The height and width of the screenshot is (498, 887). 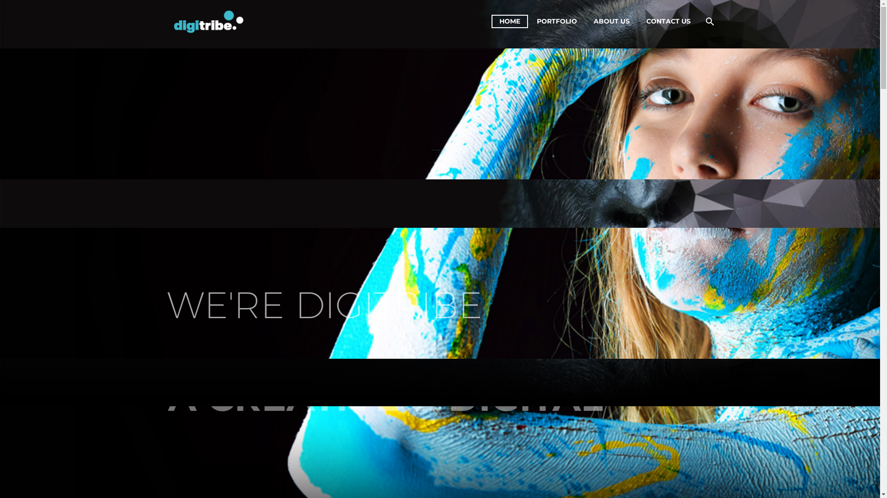 I want to click on hello@digitribe.com.au, so click(x=241, y=350).